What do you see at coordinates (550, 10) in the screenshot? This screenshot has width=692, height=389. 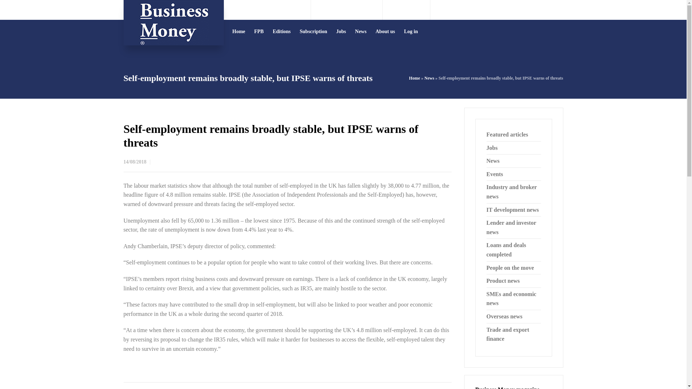 I see `My account` at bounding box center [550, 10].